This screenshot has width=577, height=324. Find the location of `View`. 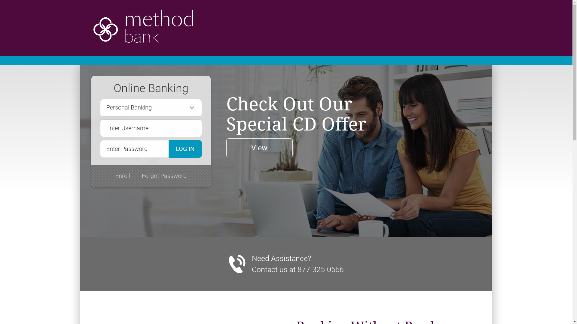

View is located at coordinates (260, 148).